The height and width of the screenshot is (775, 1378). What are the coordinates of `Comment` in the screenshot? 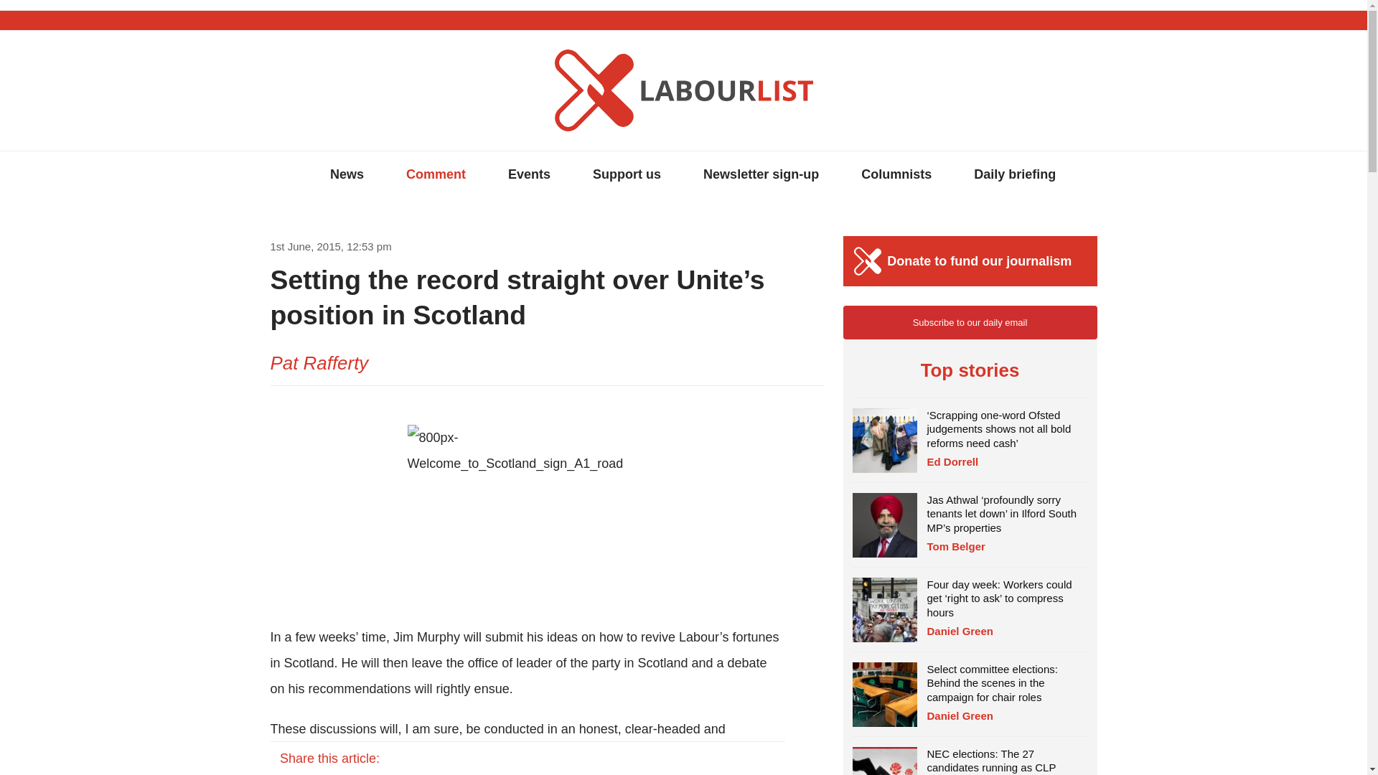 It's located at (436, 174).